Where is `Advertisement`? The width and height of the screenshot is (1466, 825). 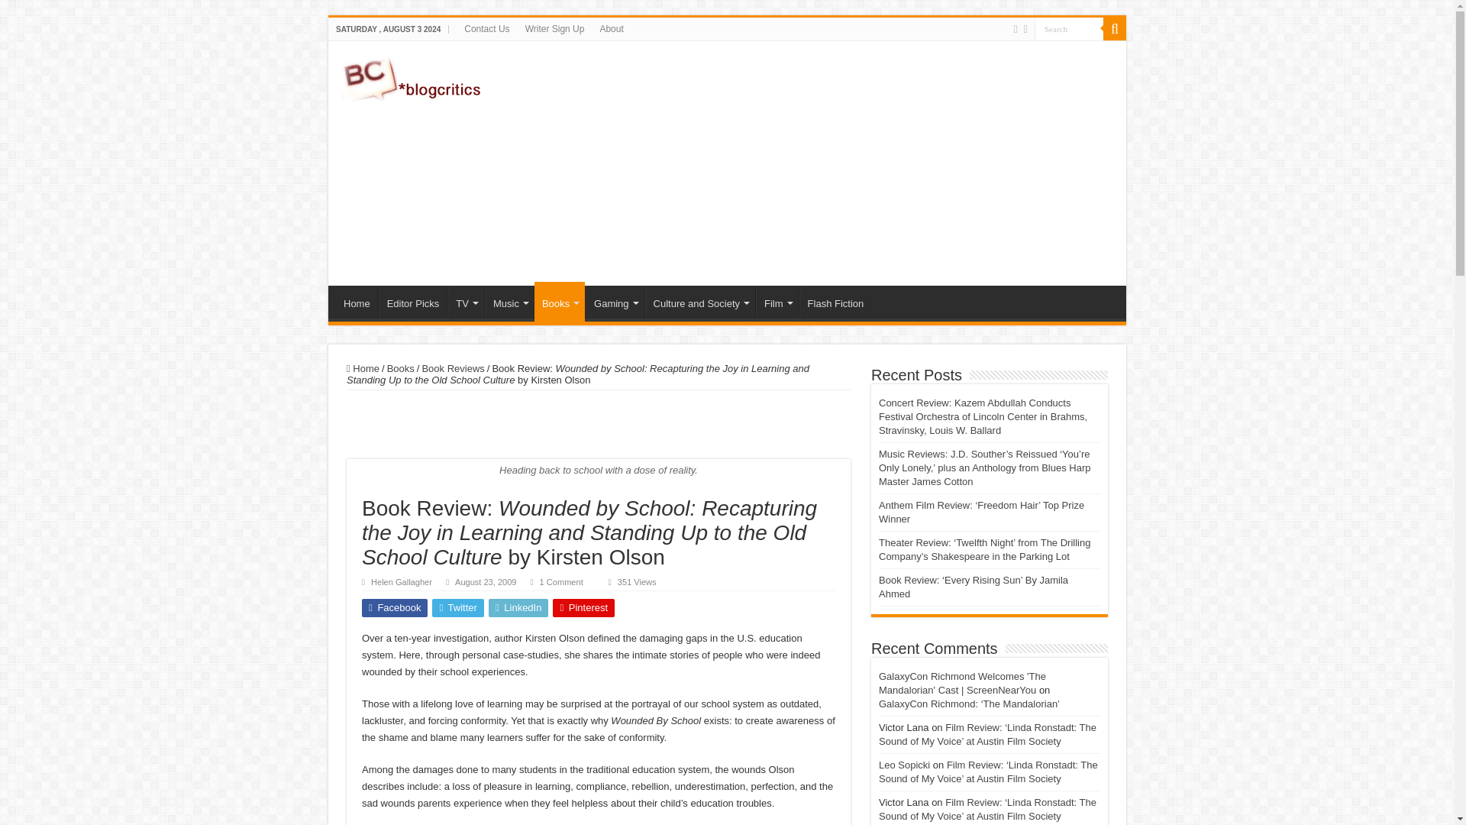 Advertisement is located at coordinates (836, 163).